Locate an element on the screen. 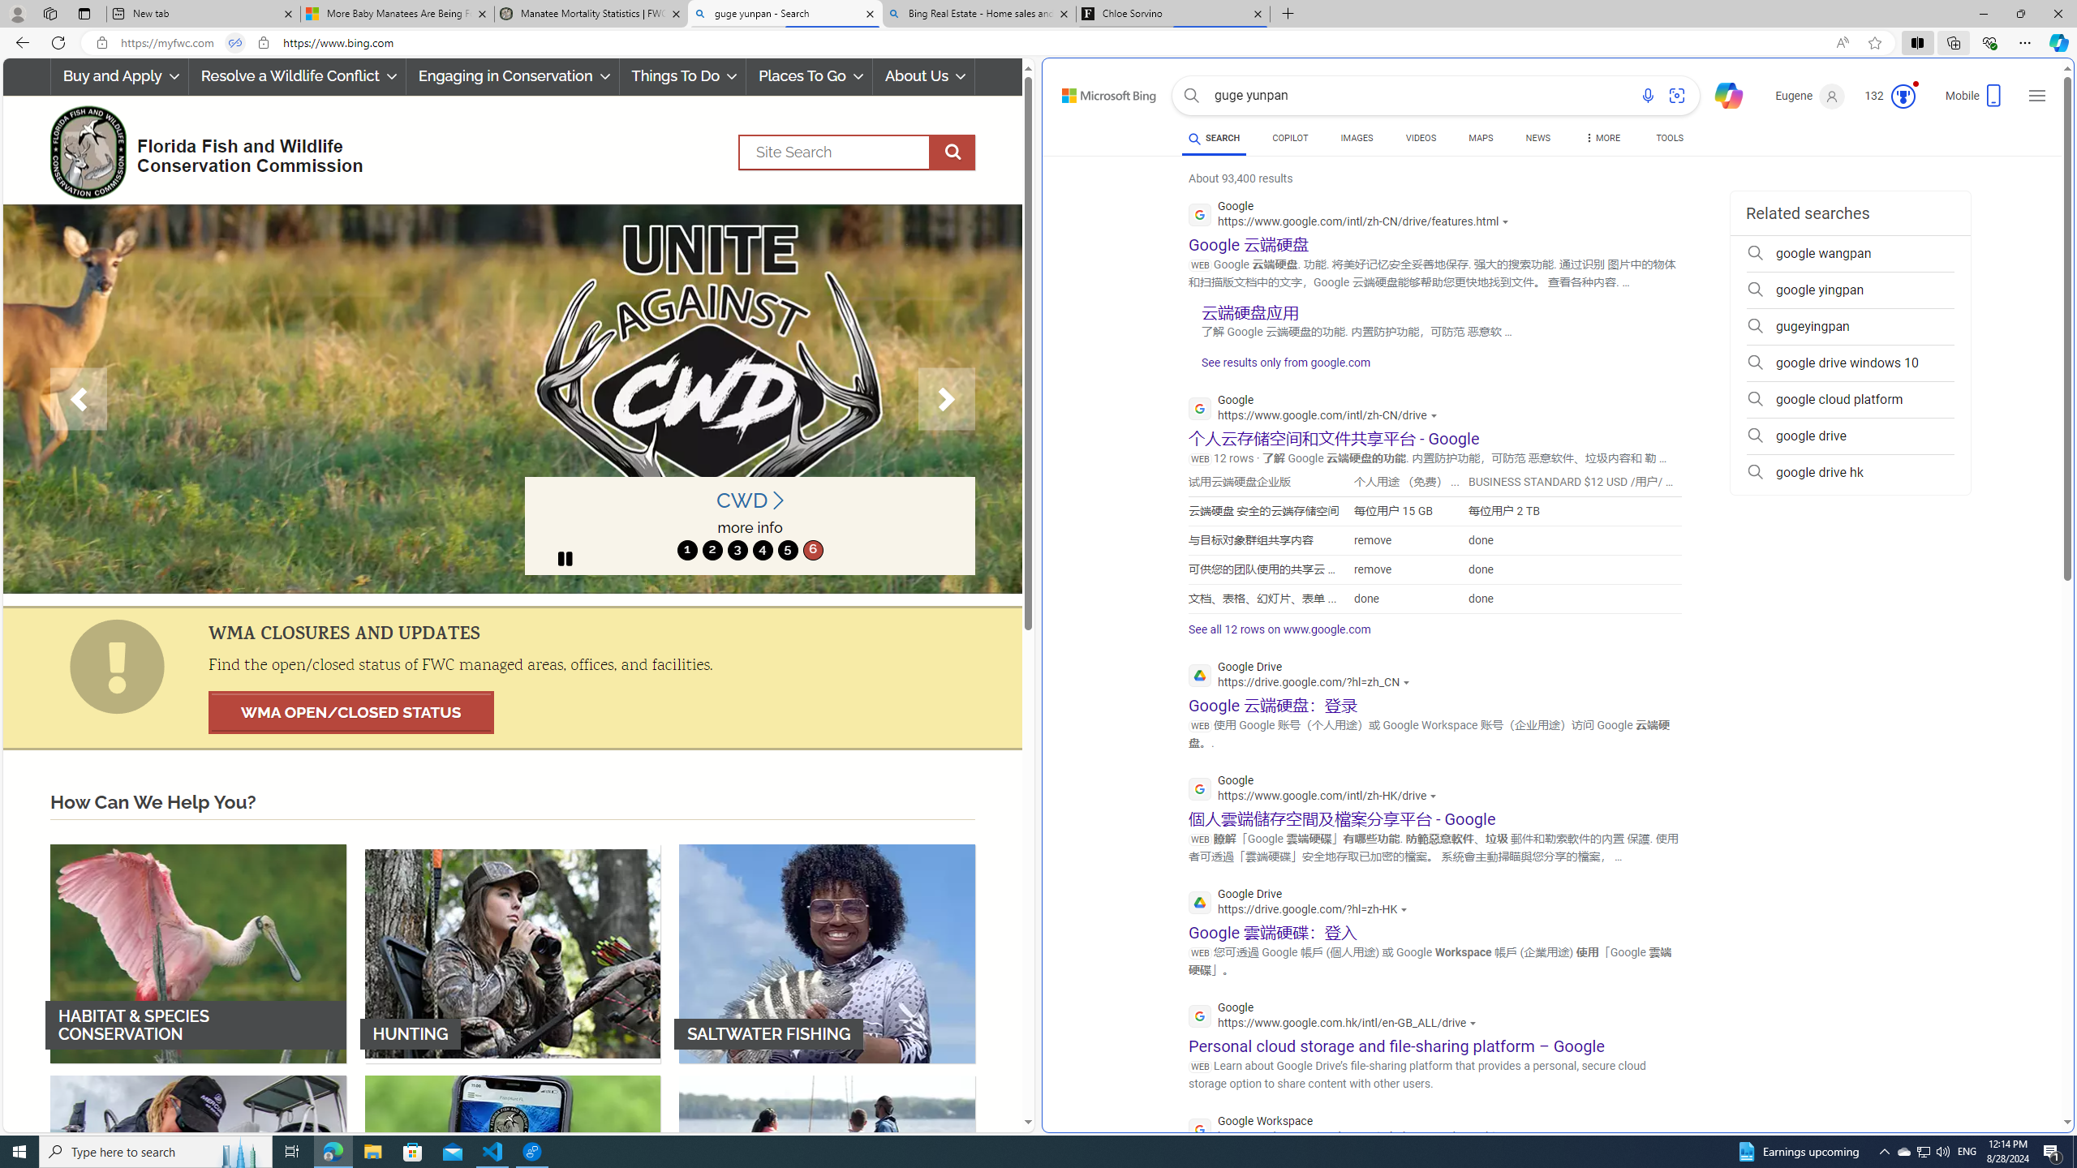 The image size is (2077, 1168). move to slide 6 is located at coordinates (811, 550).